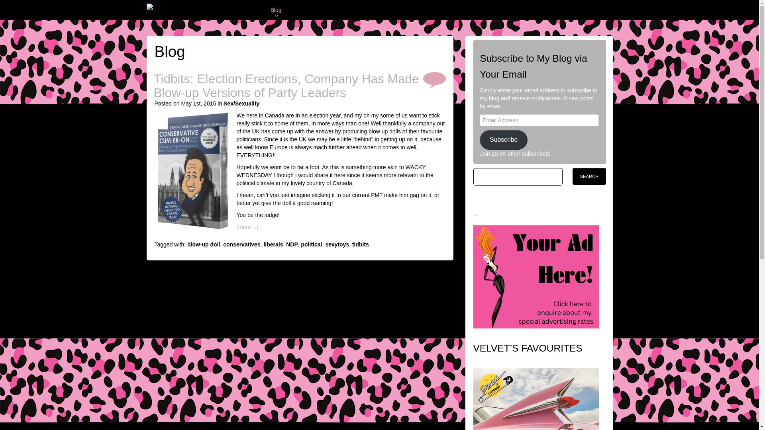 Image resolution: width=765 pixels, height=430 pixels. What do you see at coordinates (418, 10) in the screenshot?
I see `About` at bounding box center [418, 10].